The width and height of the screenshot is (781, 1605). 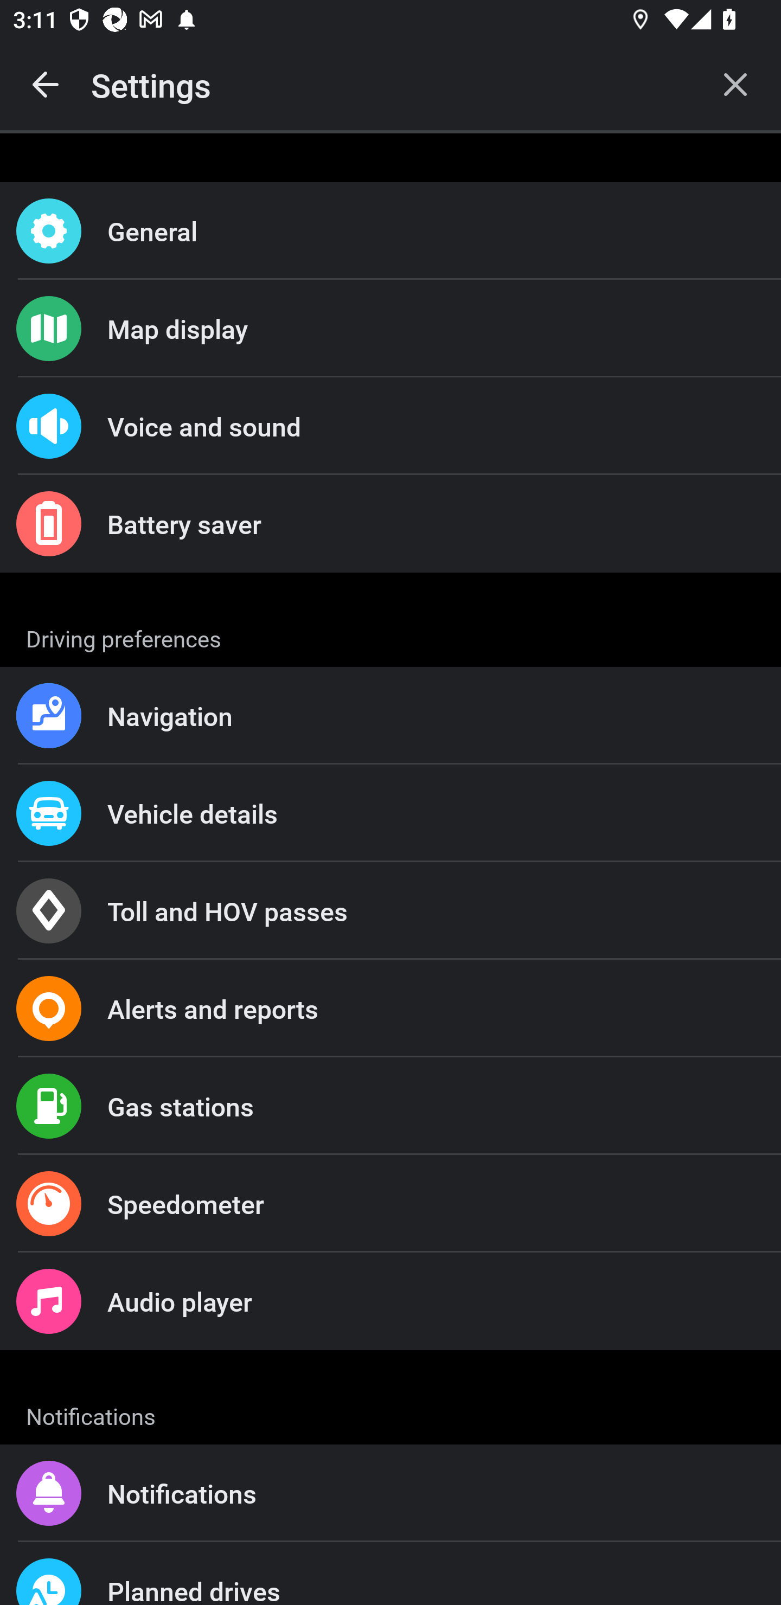 What do you see at coordinates (390, 716) in the screenshot?
I see `Navigation` at bounding box center [390, 716].